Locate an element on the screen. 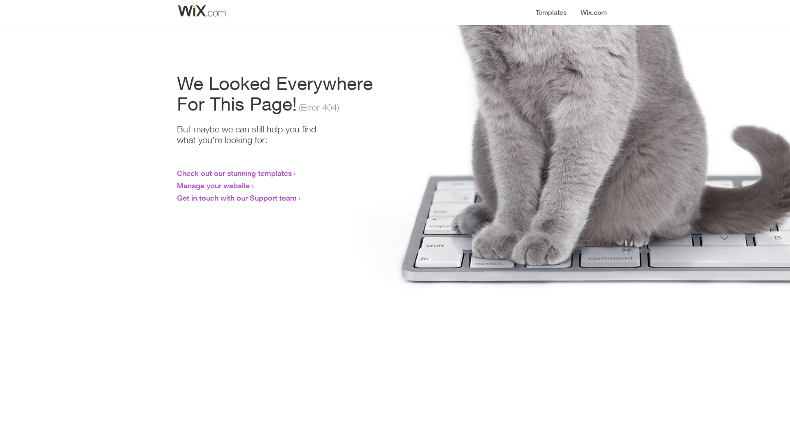 This screenshot has height=444, width=790. Manage your website is located at coordinates (213, 185).